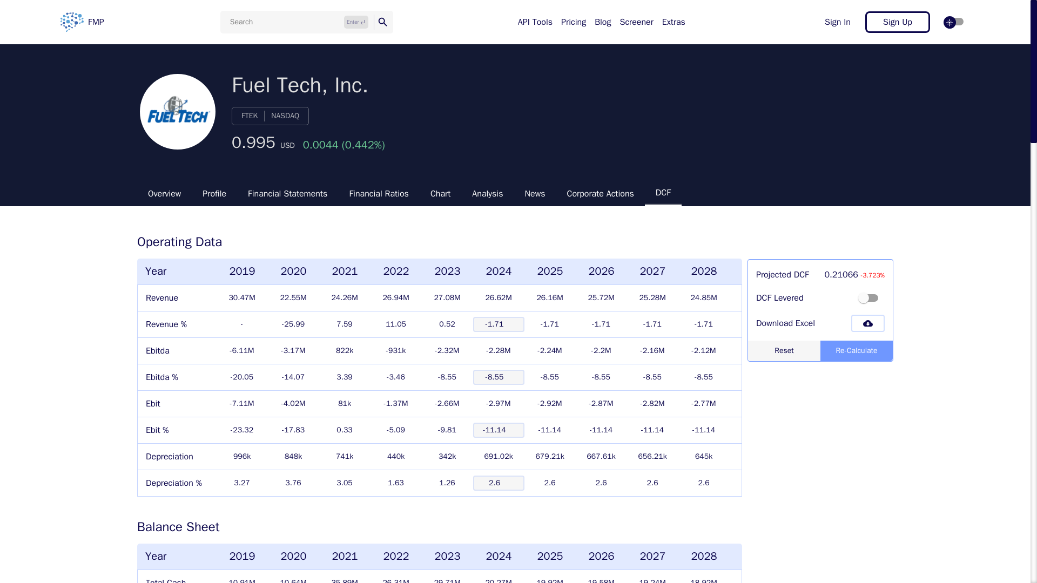  I want to click on -1.71, so click(550, 324).